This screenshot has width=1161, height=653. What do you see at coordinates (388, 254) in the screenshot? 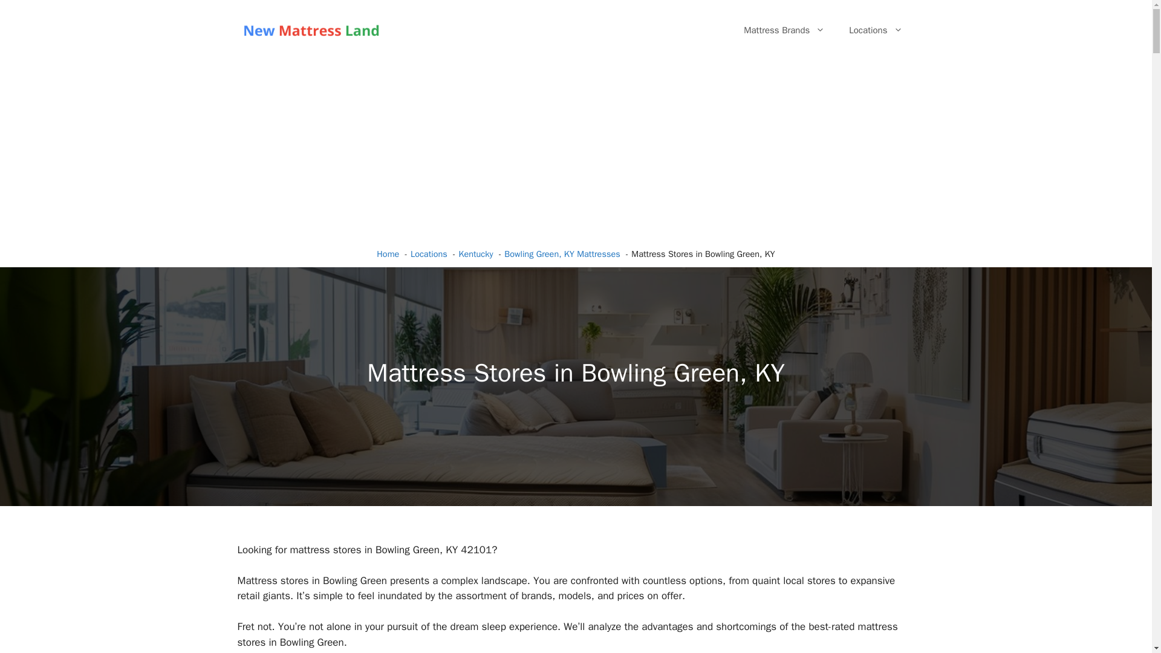
I see `Home` at bounding box center [388, 254].